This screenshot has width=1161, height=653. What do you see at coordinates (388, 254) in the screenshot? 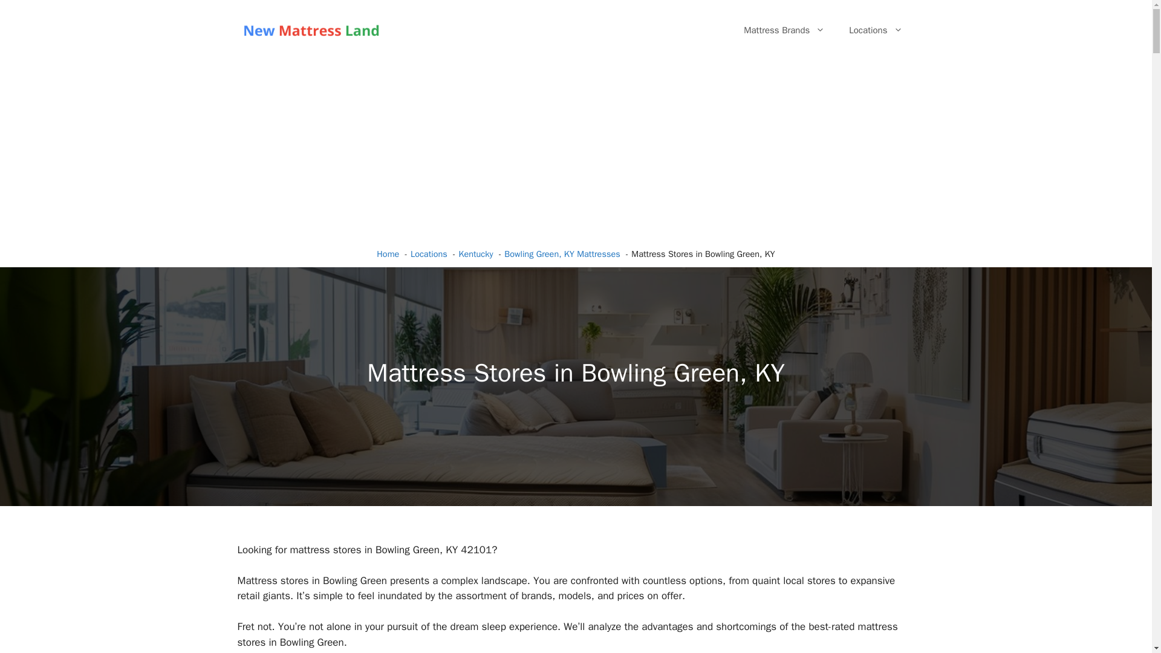
I see `Home` at bounding box center [388, 254].